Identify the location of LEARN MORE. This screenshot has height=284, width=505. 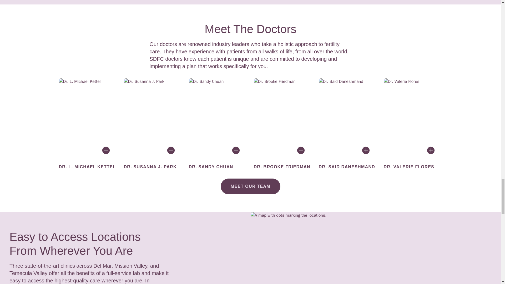
(153, 153).